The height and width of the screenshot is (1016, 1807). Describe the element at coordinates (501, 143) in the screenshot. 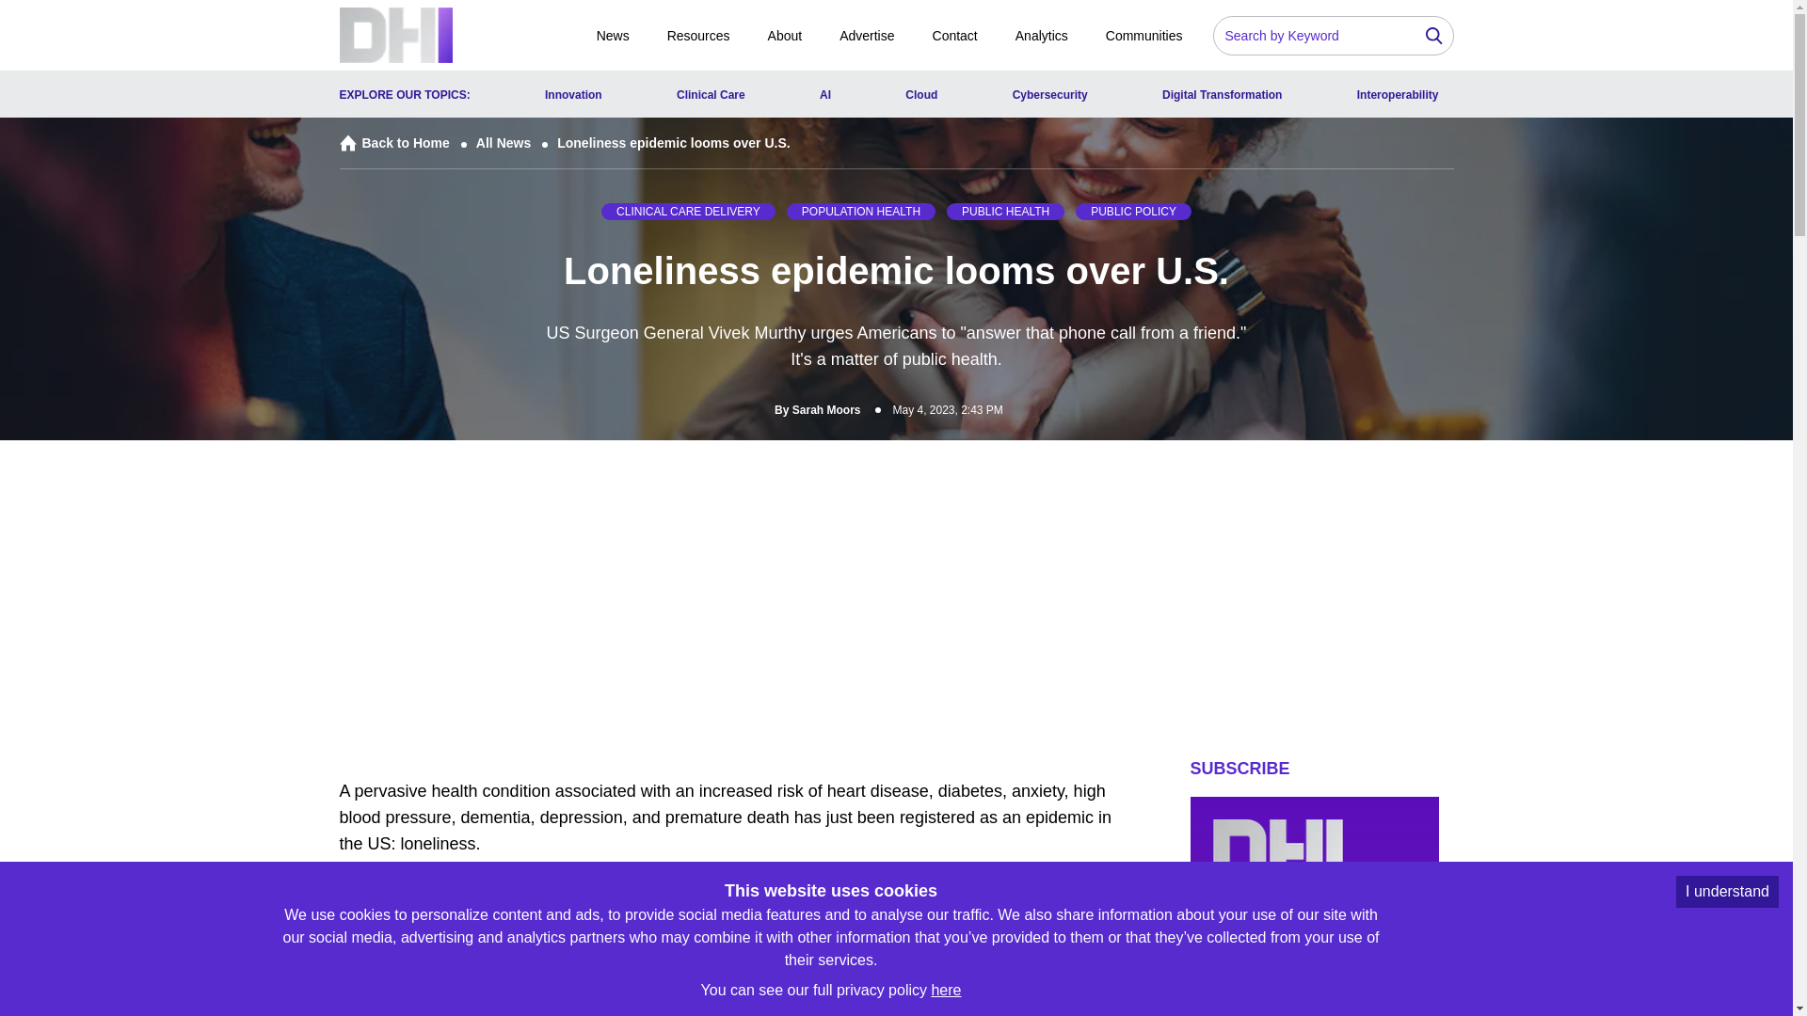

I see `All News` at that location.